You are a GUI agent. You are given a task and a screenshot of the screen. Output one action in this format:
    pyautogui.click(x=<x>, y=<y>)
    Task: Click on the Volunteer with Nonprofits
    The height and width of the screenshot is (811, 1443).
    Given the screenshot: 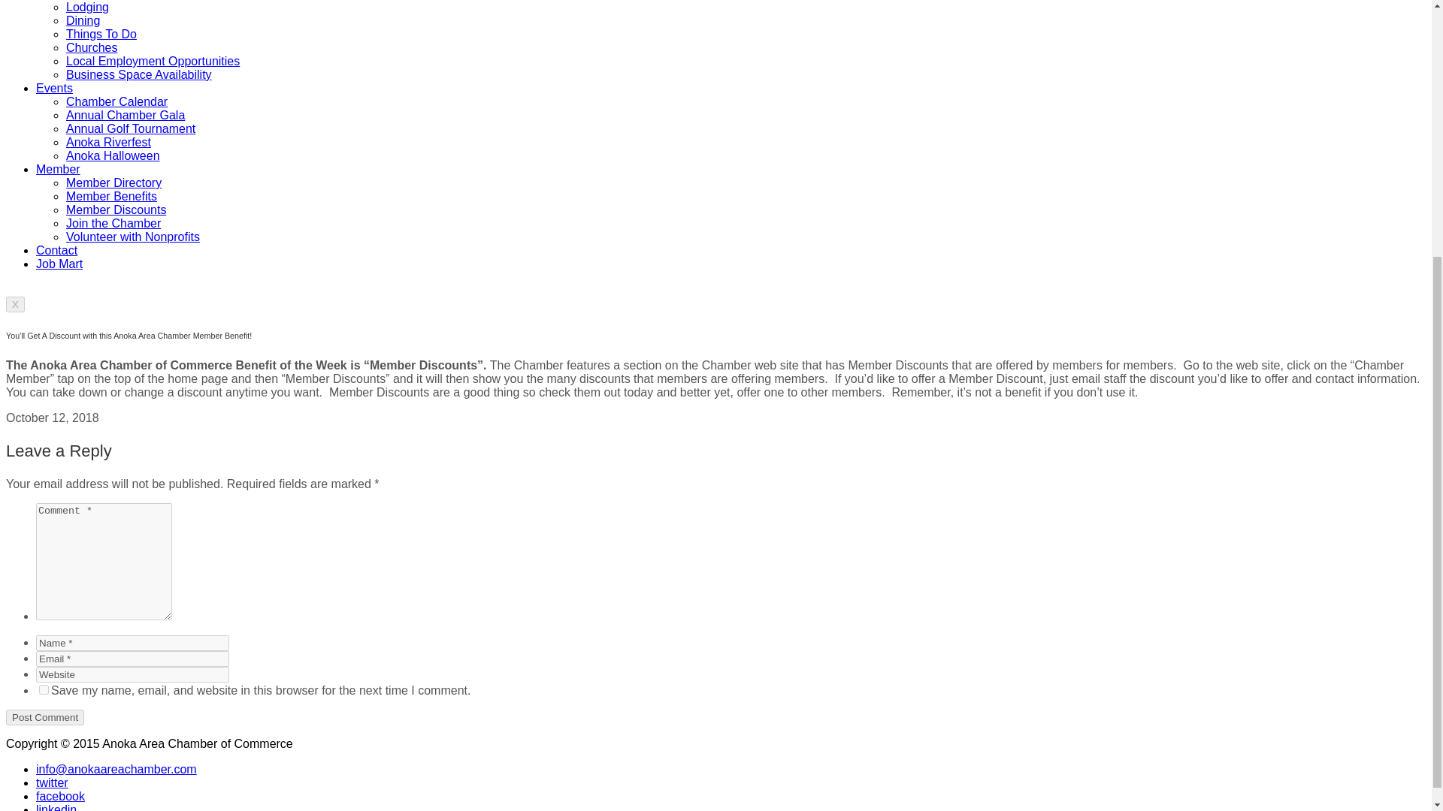 What is the action you would take?
    pyautogui.click(x=133, y=237)
    